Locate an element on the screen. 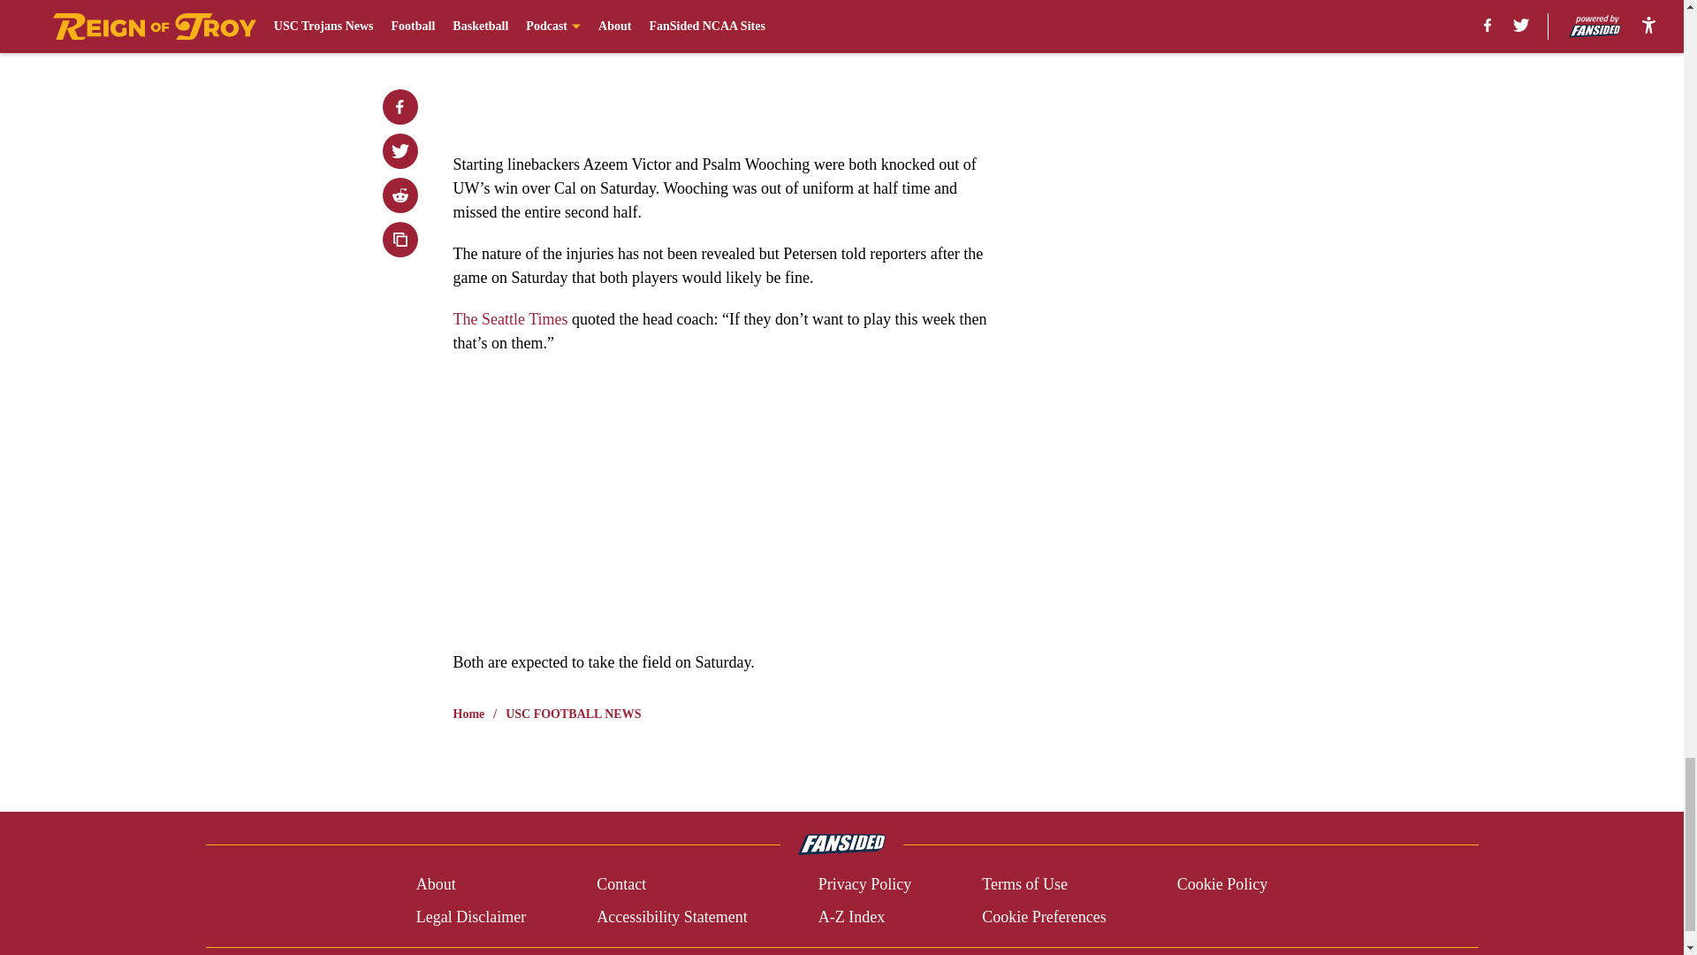 This screenshot has height=955, width=1697. Home is located at coordinates (468, 714).